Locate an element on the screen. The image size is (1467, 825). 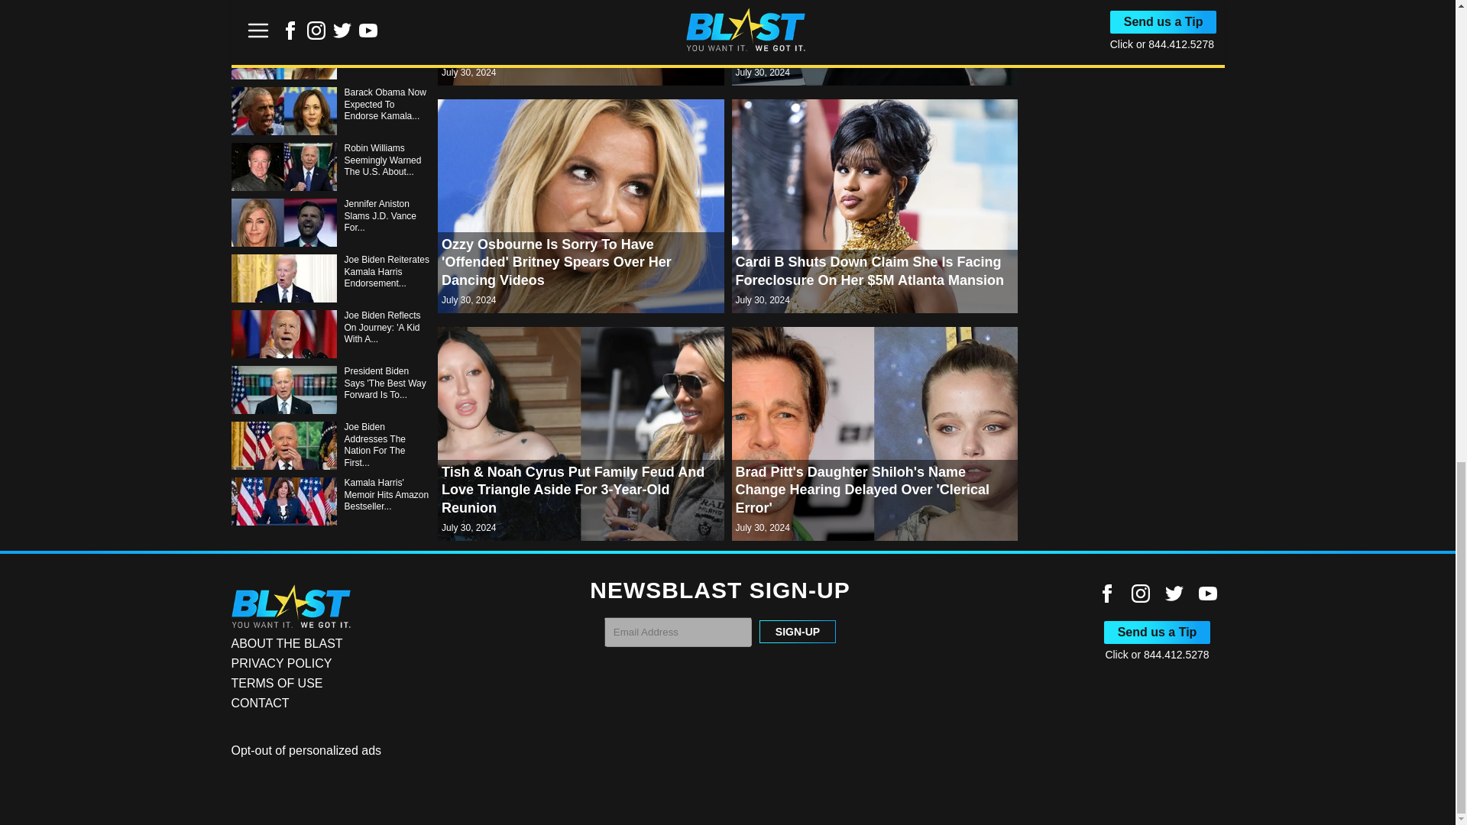
Dr. Jill Biden Releases Letter Thanking... is located at coordinates (330, 12).